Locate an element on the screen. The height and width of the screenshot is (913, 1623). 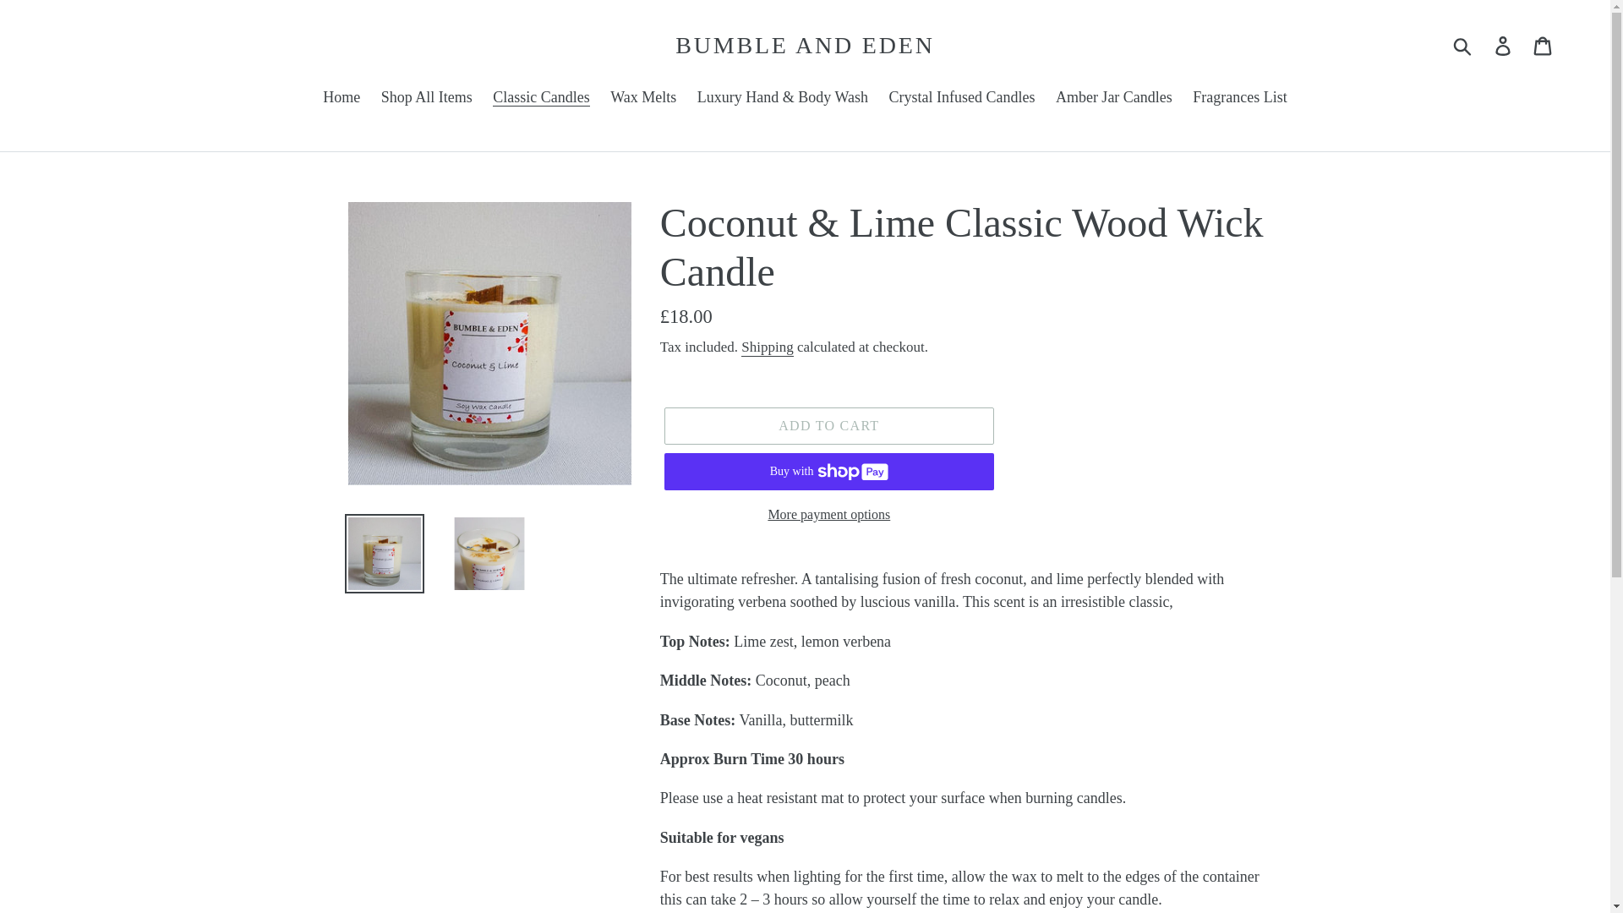
More payment options is located at coordinates (828, 515).